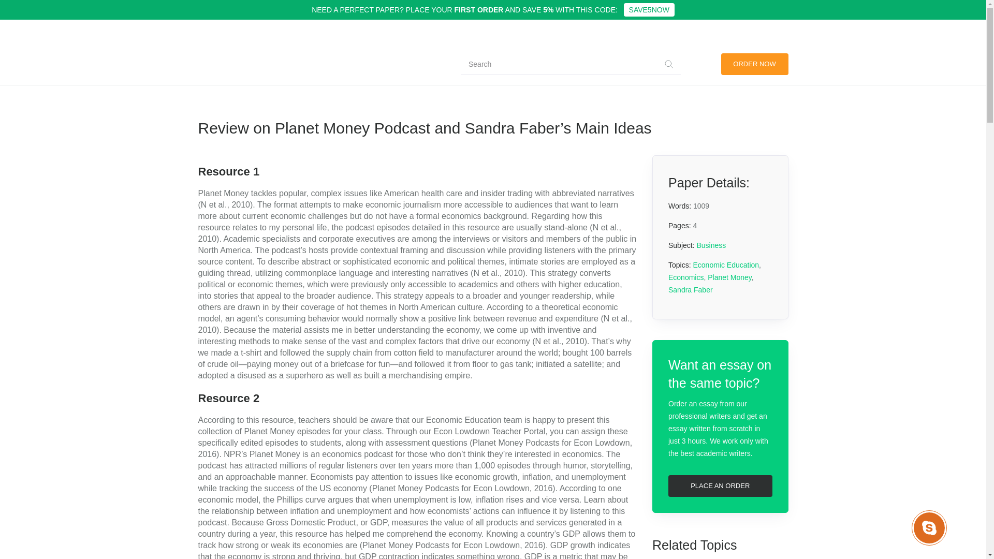 This screenshot has width=994, height=559. Describe the element at coordinates (690, 290) in the screenshot. I see `Sandra Faber` at that location.